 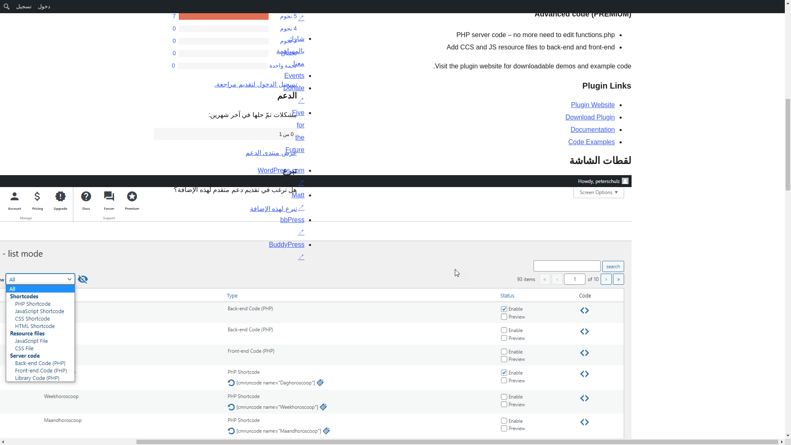 I want to click on Plugin Website, so click(x=592, y=105).